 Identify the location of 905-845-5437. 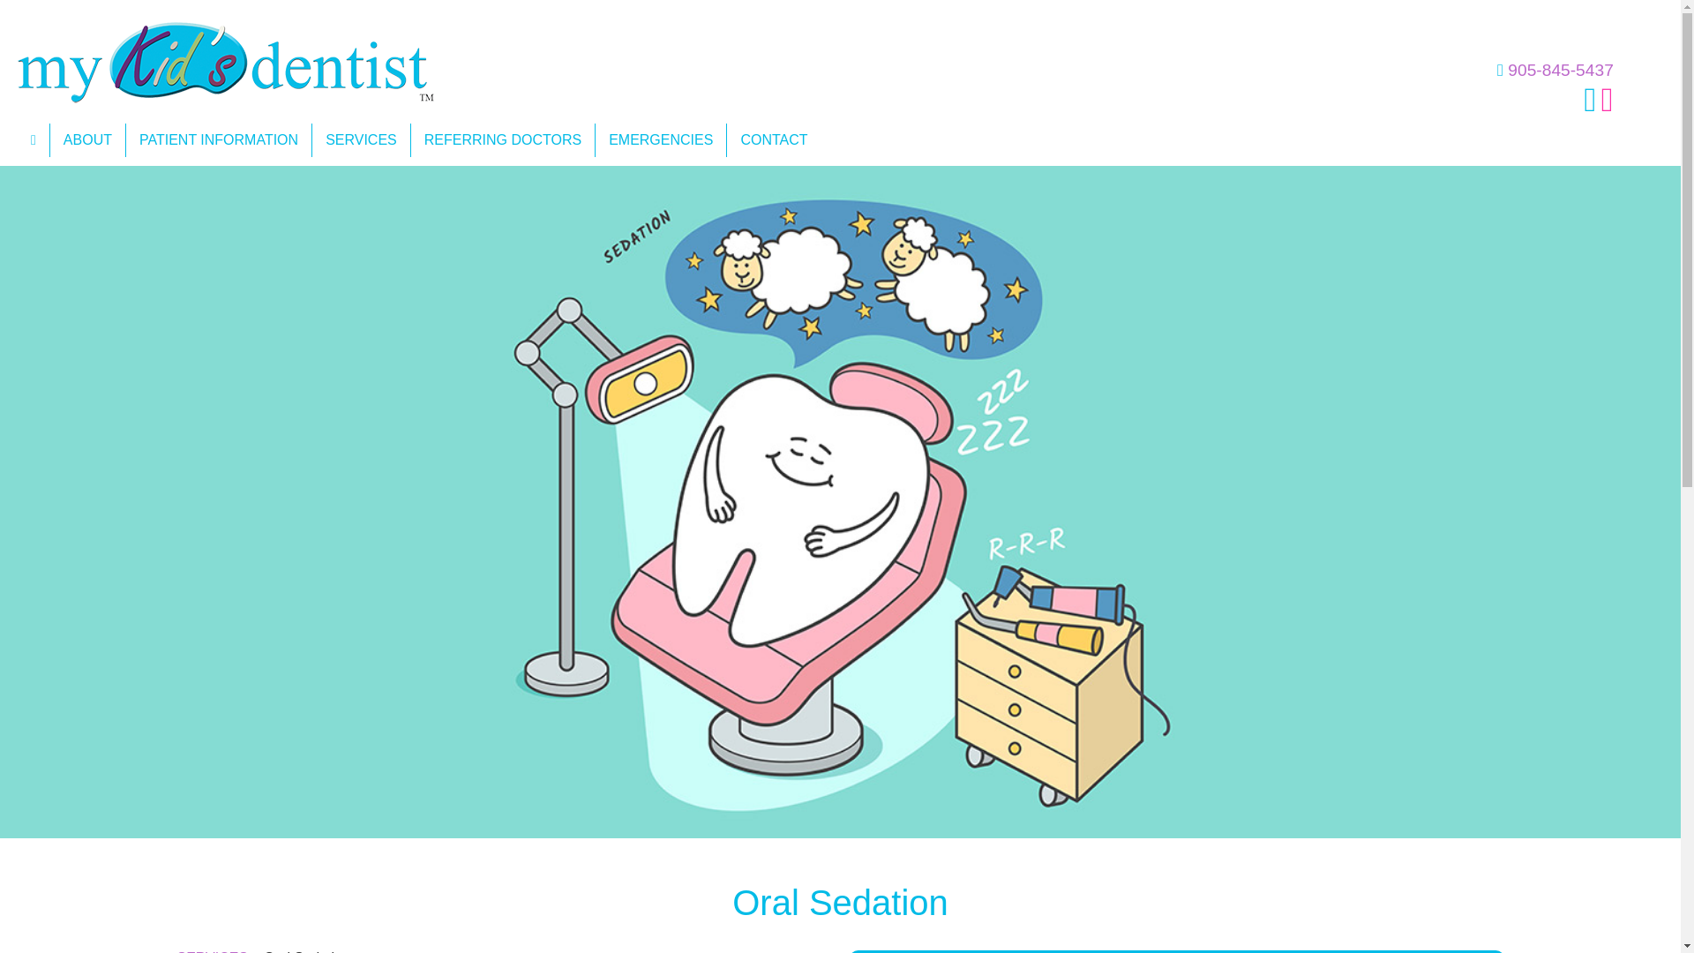
(1560, 70).